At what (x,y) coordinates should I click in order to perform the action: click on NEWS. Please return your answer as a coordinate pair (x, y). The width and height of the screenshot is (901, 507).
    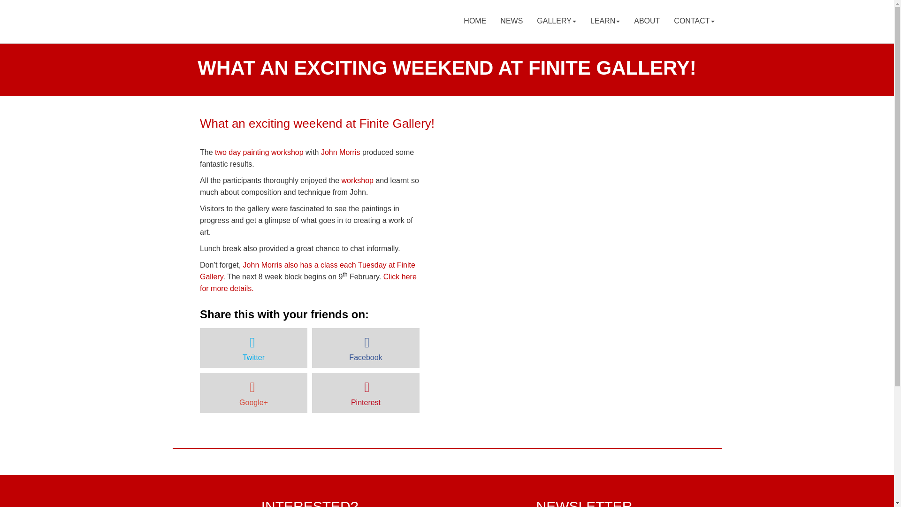
    Looking at the image, I should click on (511, 22).